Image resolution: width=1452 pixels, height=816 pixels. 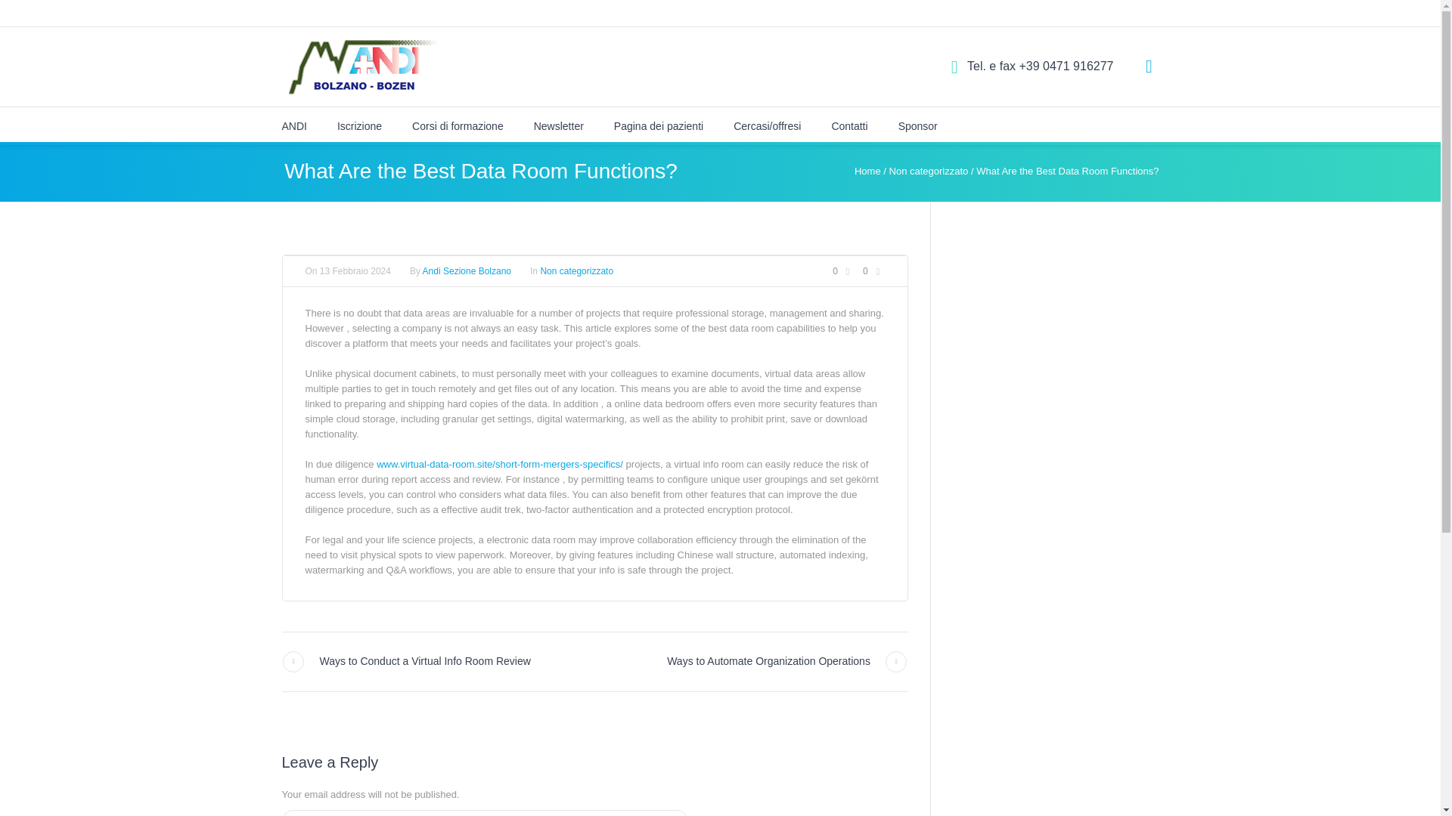 What do you see at coordinates (576, 271) in the screenshot?
I see `Non categorizzato` at bounding box center [576, 271].